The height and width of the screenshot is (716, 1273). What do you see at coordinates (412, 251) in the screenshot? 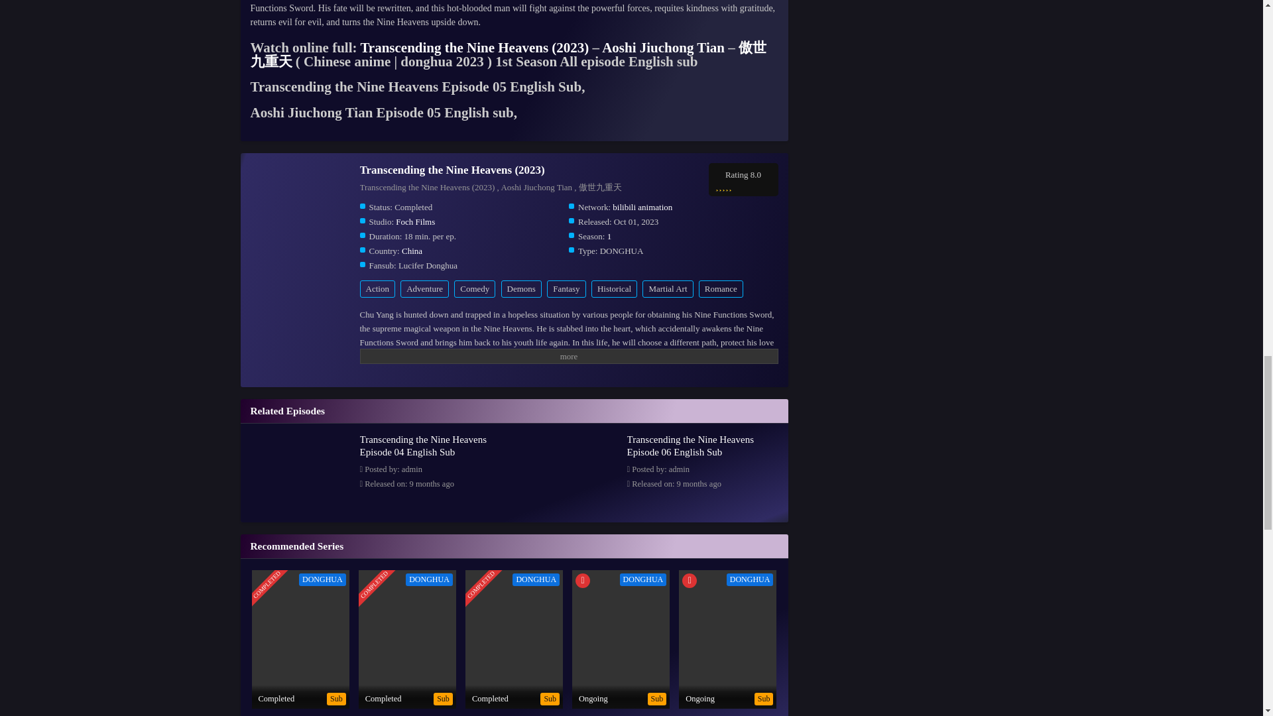
I see `China` at bounding box center [412, 251].